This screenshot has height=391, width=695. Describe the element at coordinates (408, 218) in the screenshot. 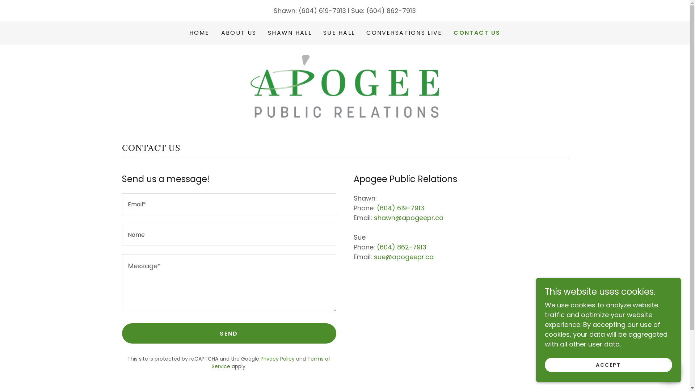

I see `shawn@apogeepr.ca` at that location.